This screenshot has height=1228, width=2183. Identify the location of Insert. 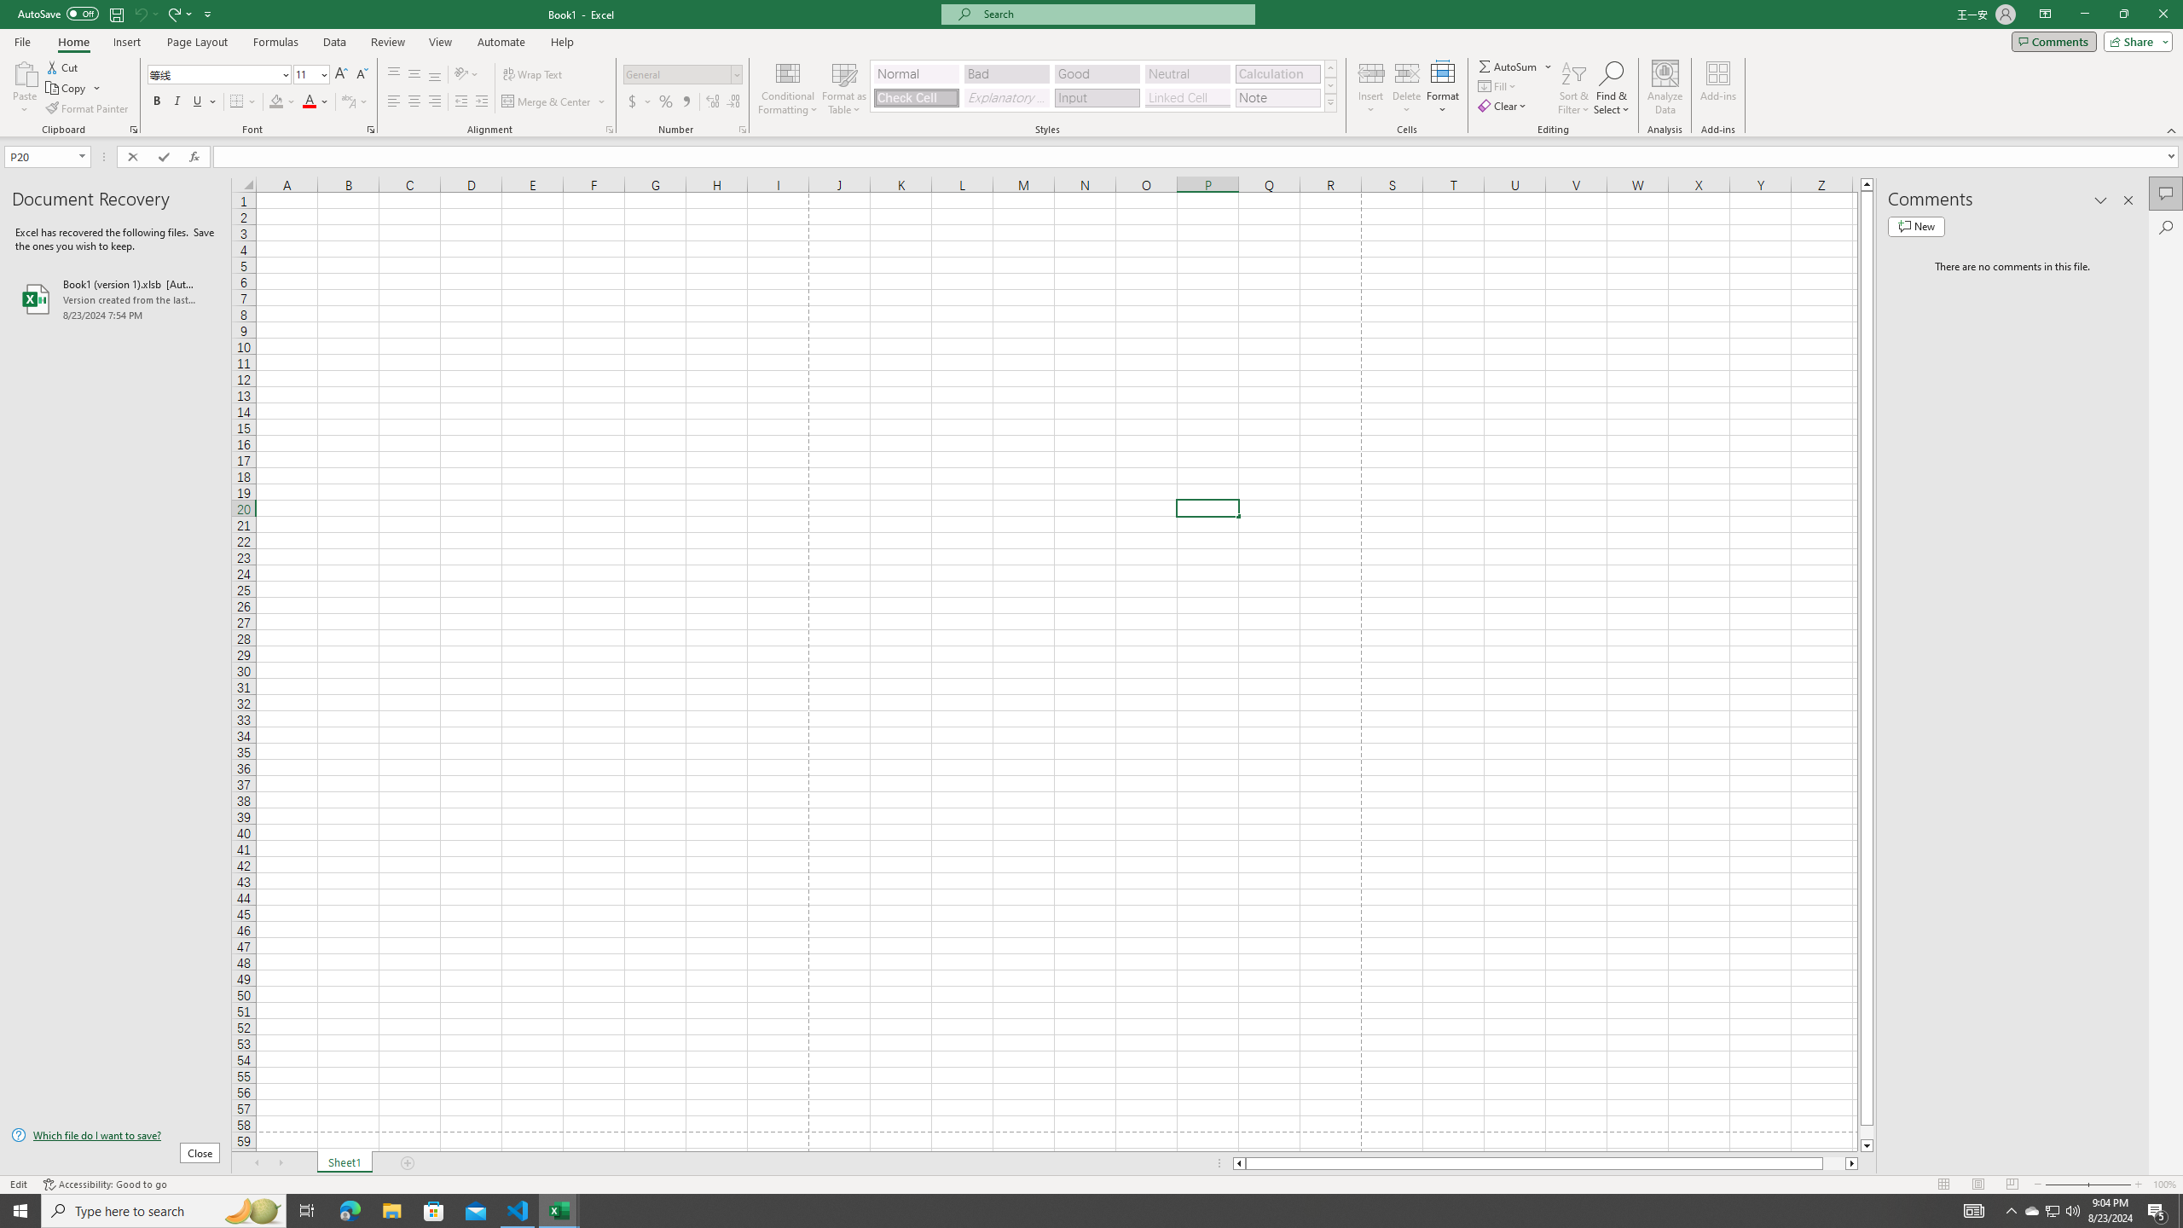
(1371, 88).